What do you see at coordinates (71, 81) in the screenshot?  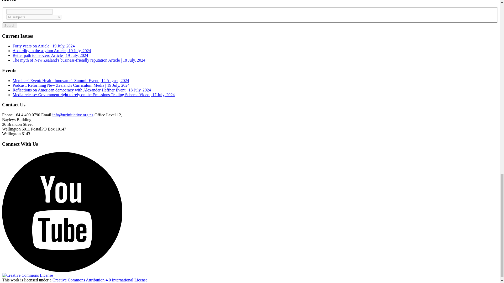 I see `Members' Event: Health Innovator's Summit` at bounding box center [71, 81].